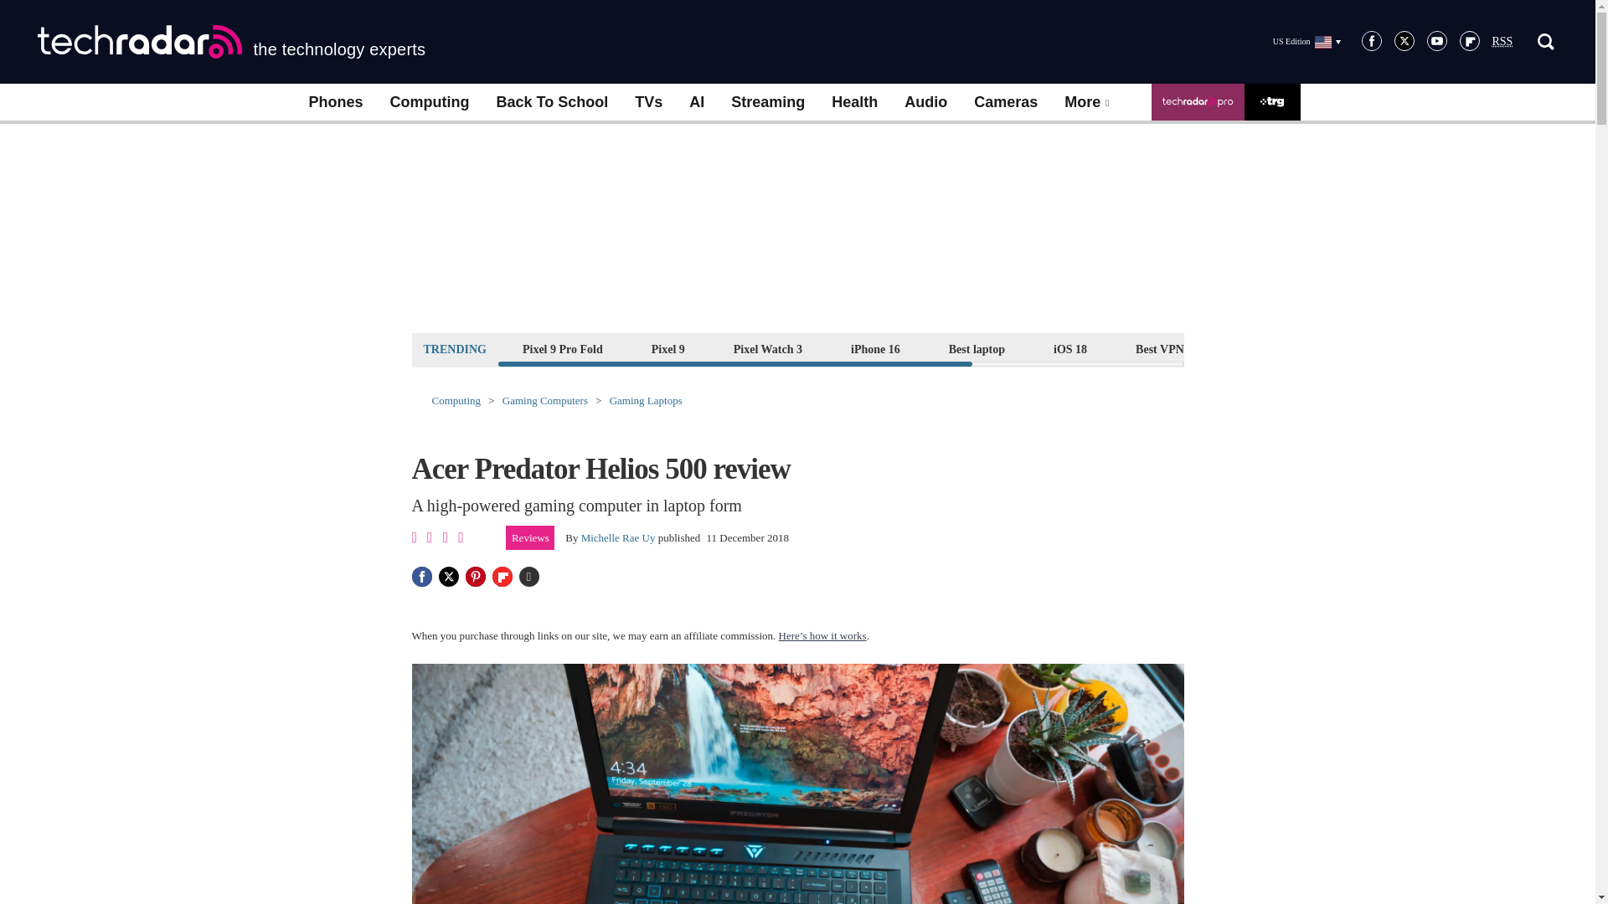 This screenshot has width=1608, height=904. What do you see at coordinates (1306, 41) in the screenshot?
I see `US Edition` at bounding box center [1306, 41].